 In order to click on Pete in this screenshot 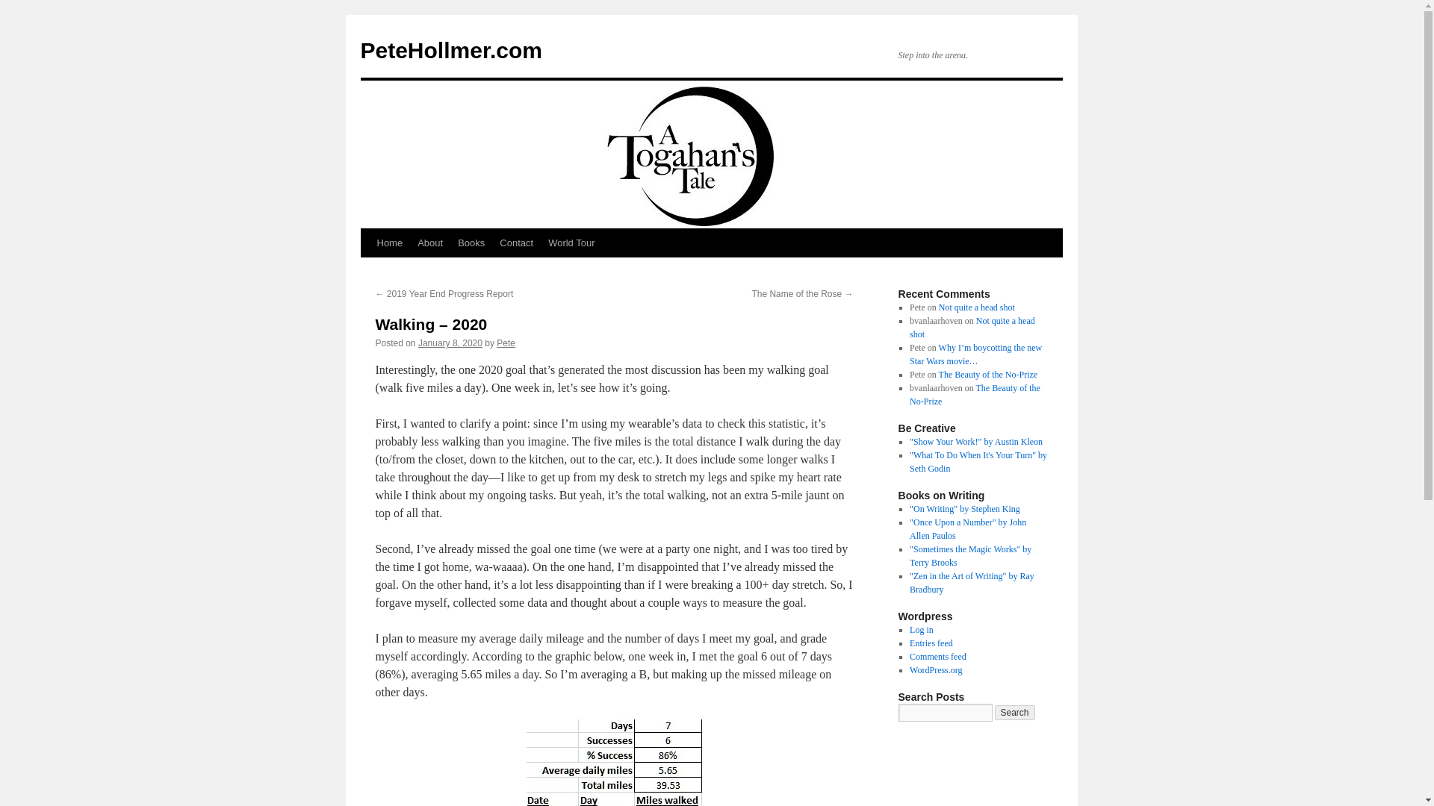, I will do `click(505, 343)`.